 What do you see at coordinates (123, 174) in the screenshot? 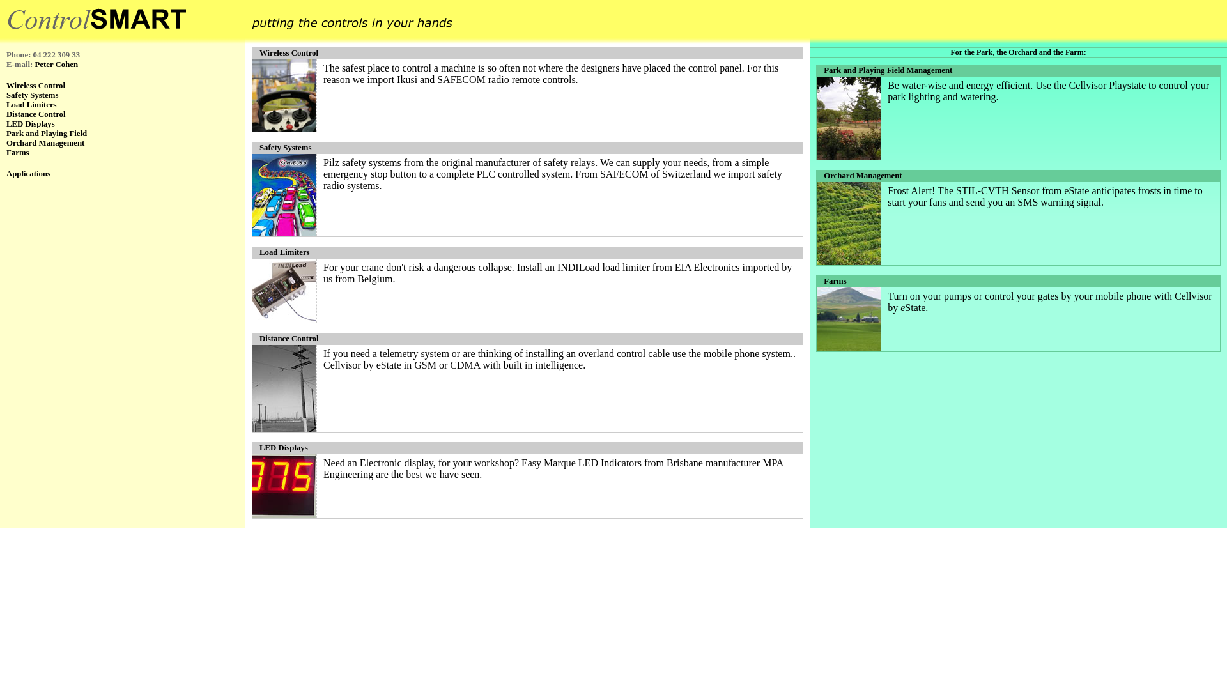
I see `Applications` at bounding box center [123, 174].